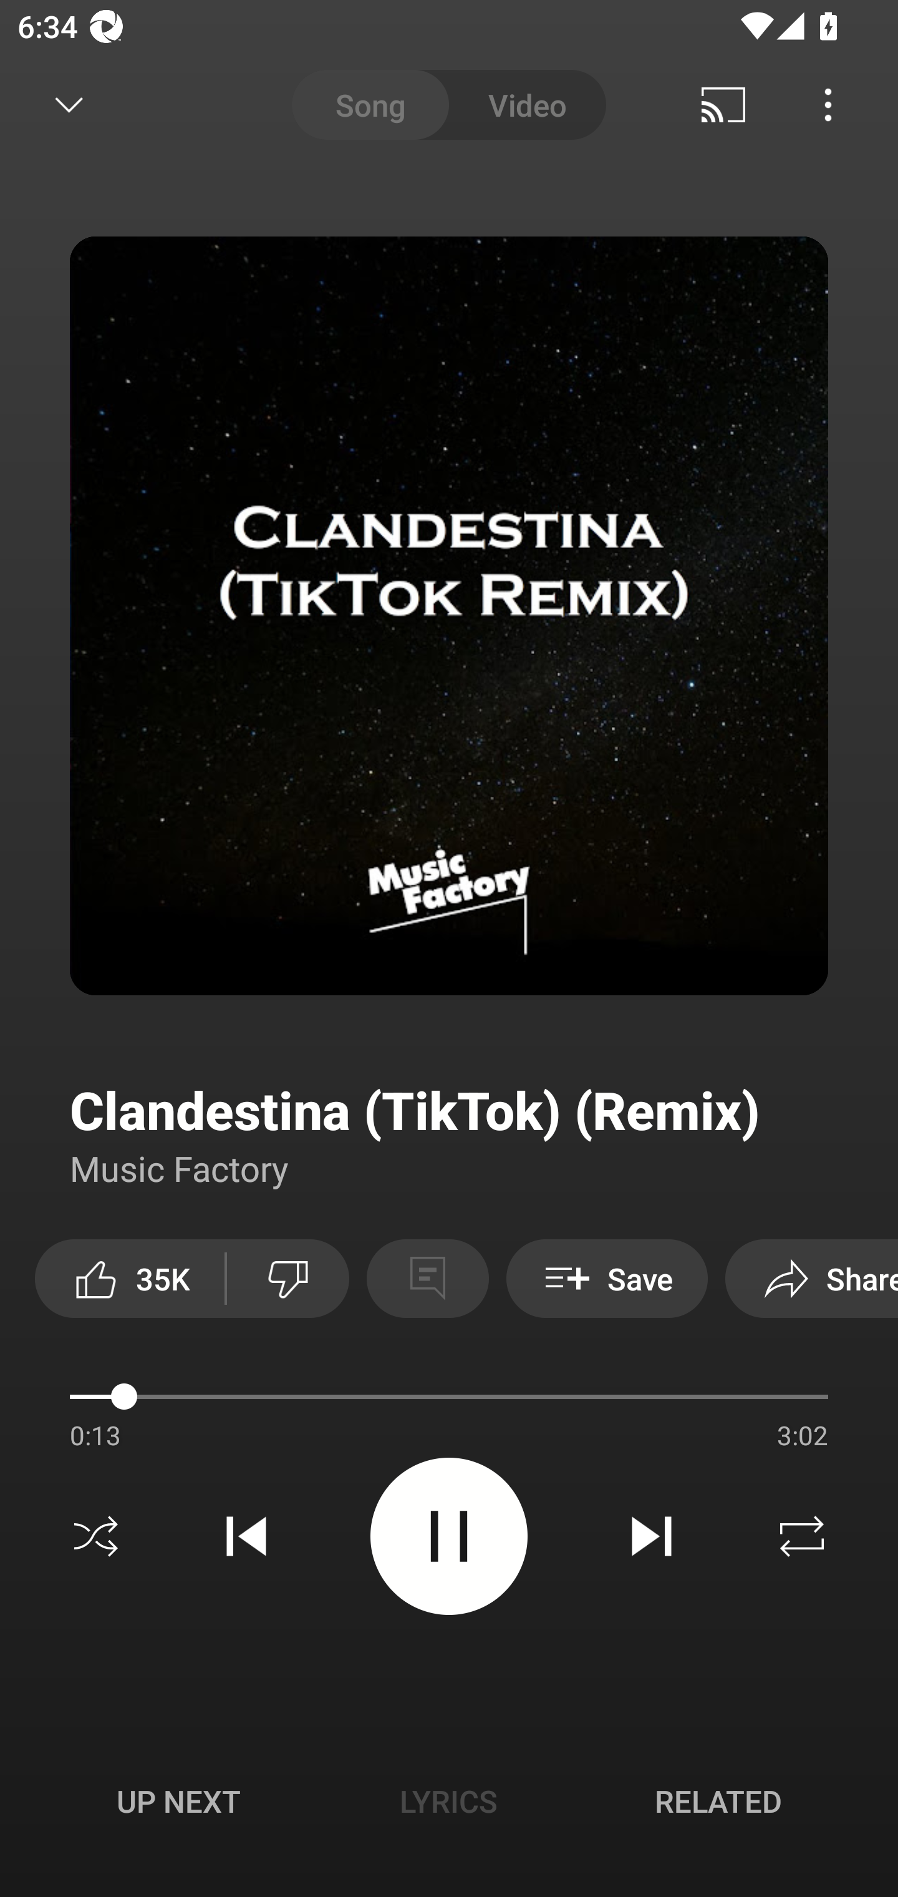 The width and height of the screenshot is (898, 1897). Describe the element at coordinates (448, 1801) in the screenshot. I see `Lyrics LYRICS` at that location.